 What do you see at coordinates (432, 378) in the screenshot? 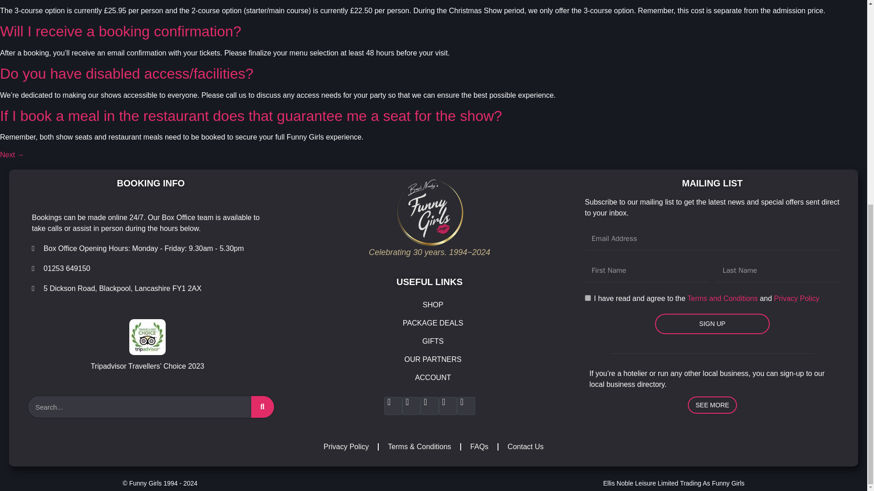
I see `ACCOUNT` at bounding box center [432, 378].